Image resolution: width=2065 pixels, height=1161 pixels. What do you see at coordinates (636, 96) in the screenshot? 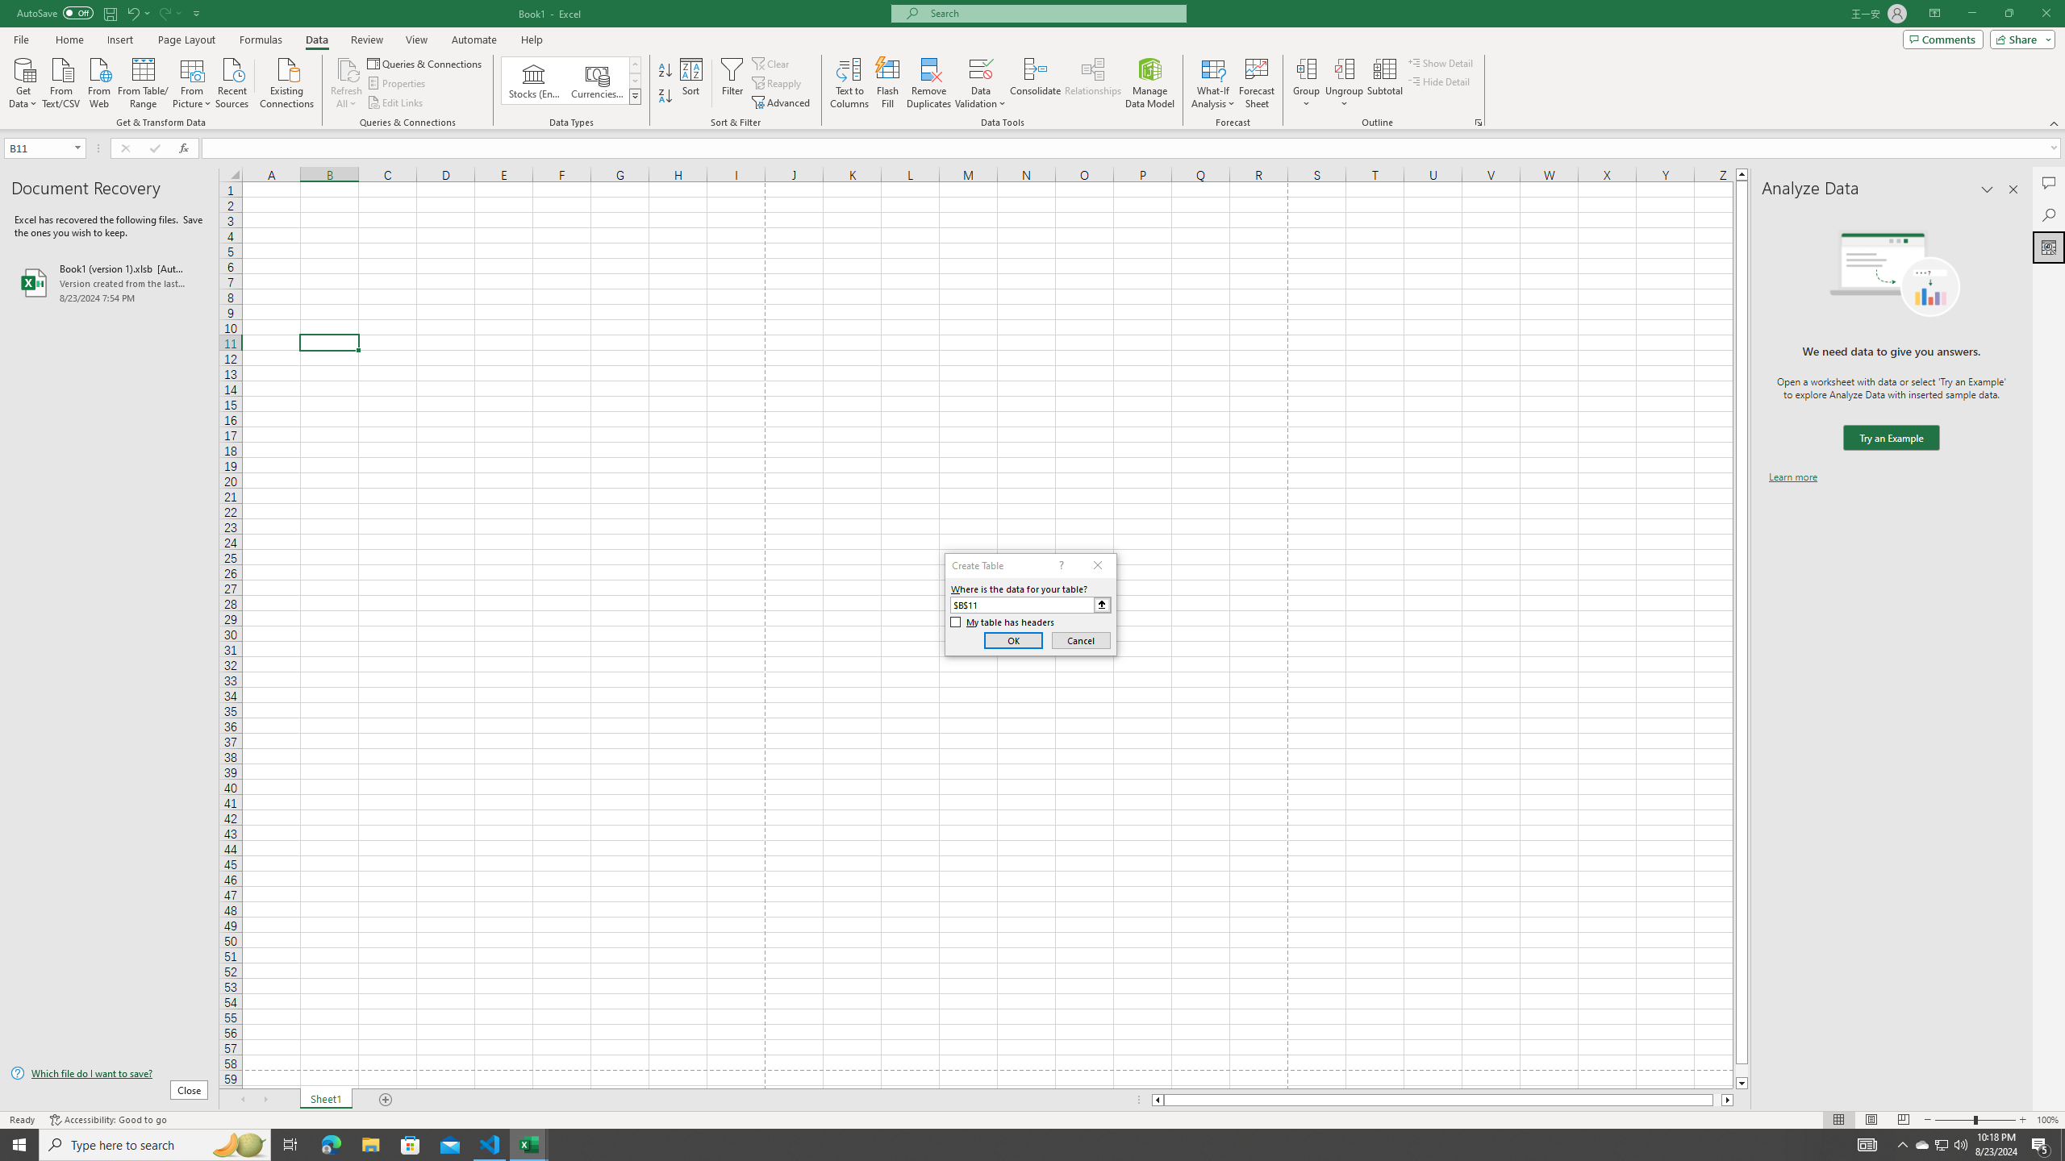
I see `Data Types` at bounding box center [636, 96].